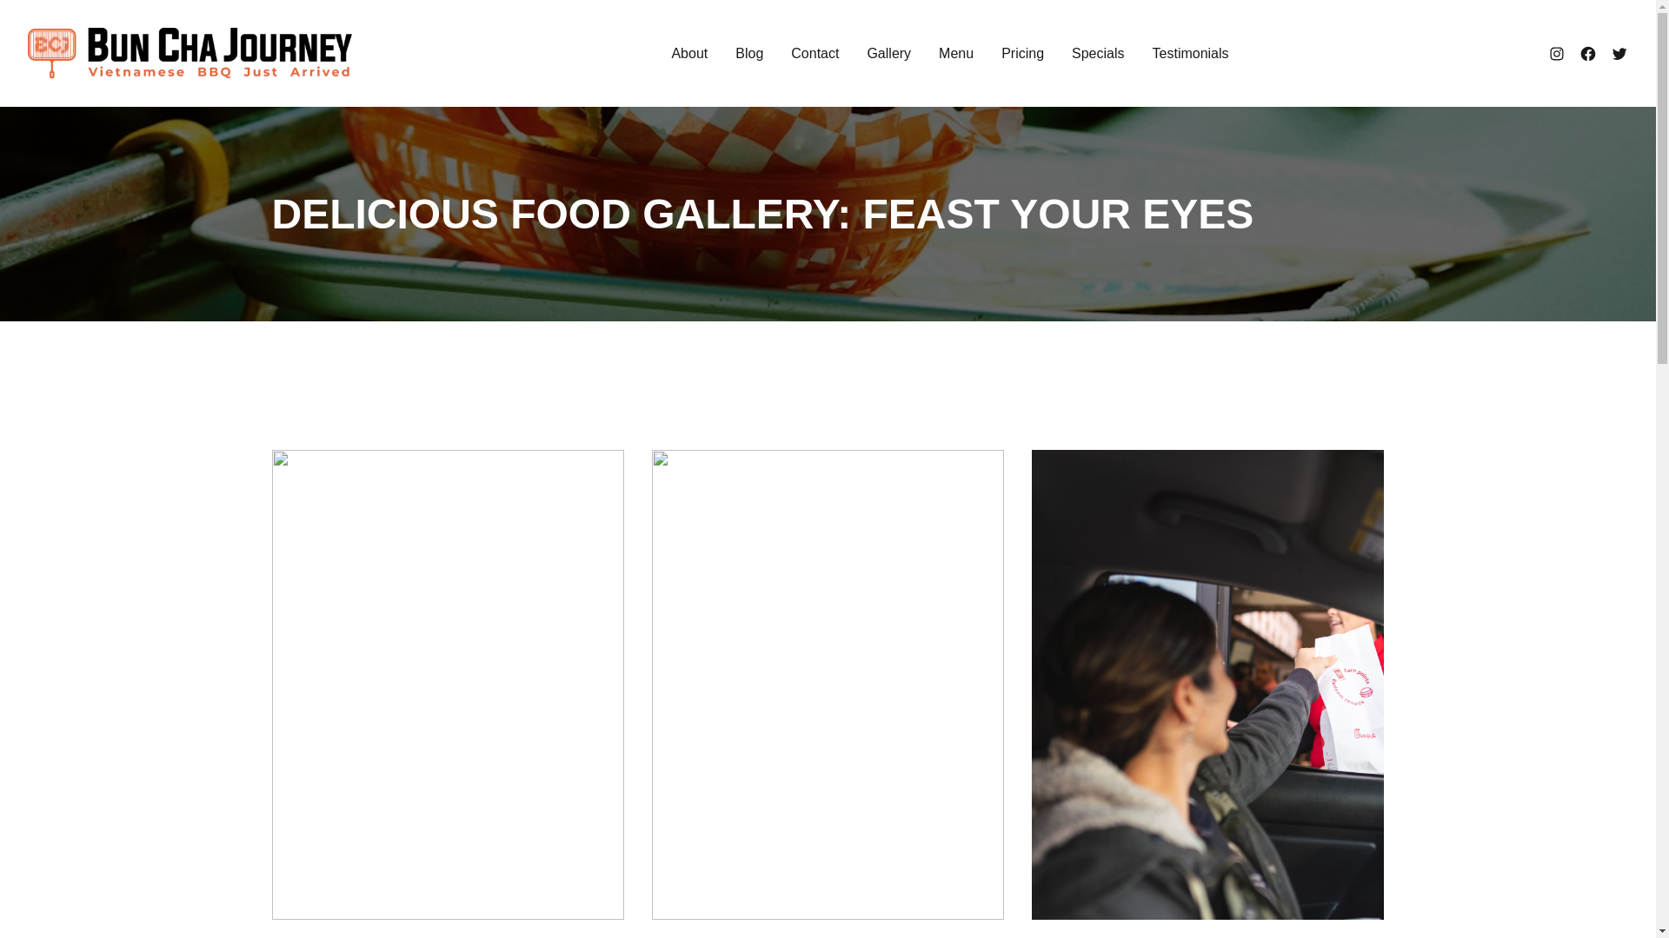 Image resolution: width=1669 pixels, height=938 pixels. Describe the element at coordinates (749, 53) in the screenshot. I see `Blog` at that location.